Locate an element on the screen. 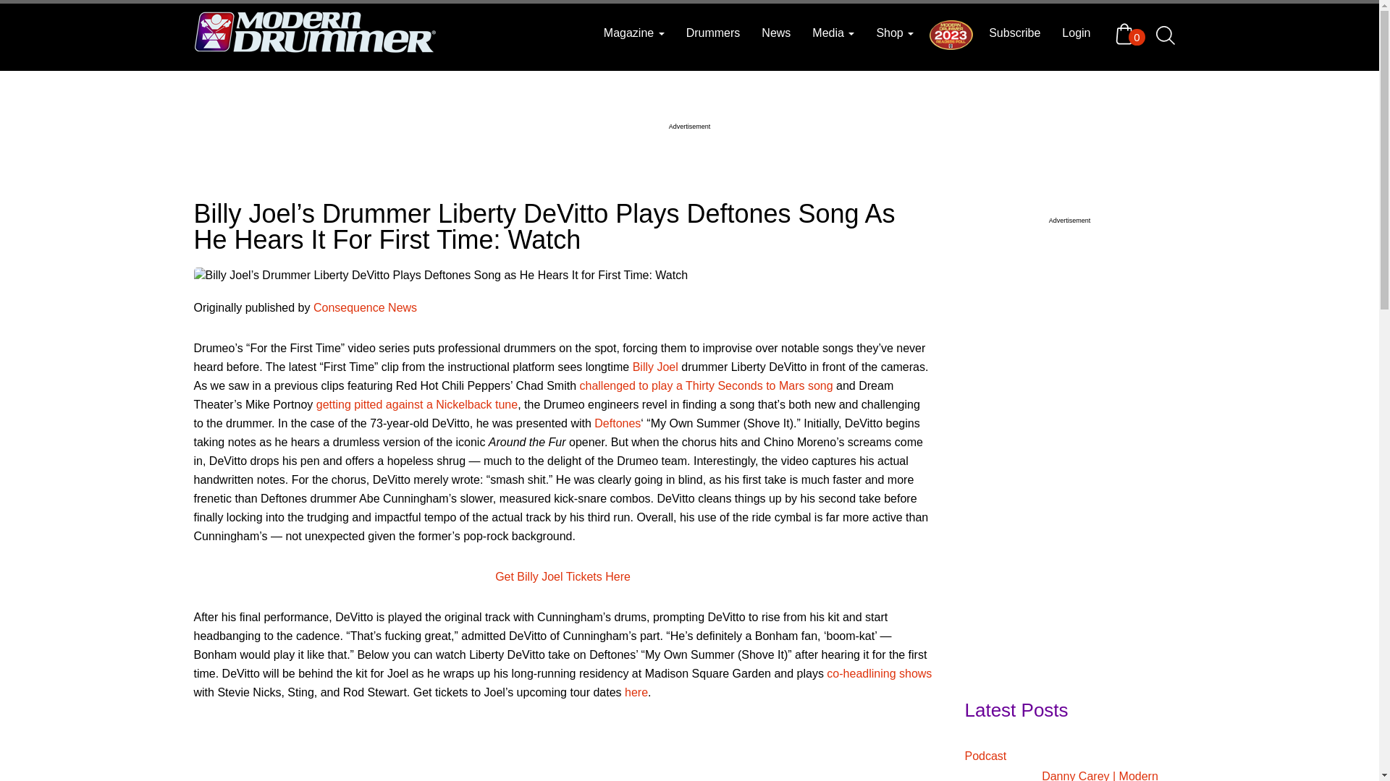 The image size is (1390, 781). Subscribe is located at coordinates (1014, 33).